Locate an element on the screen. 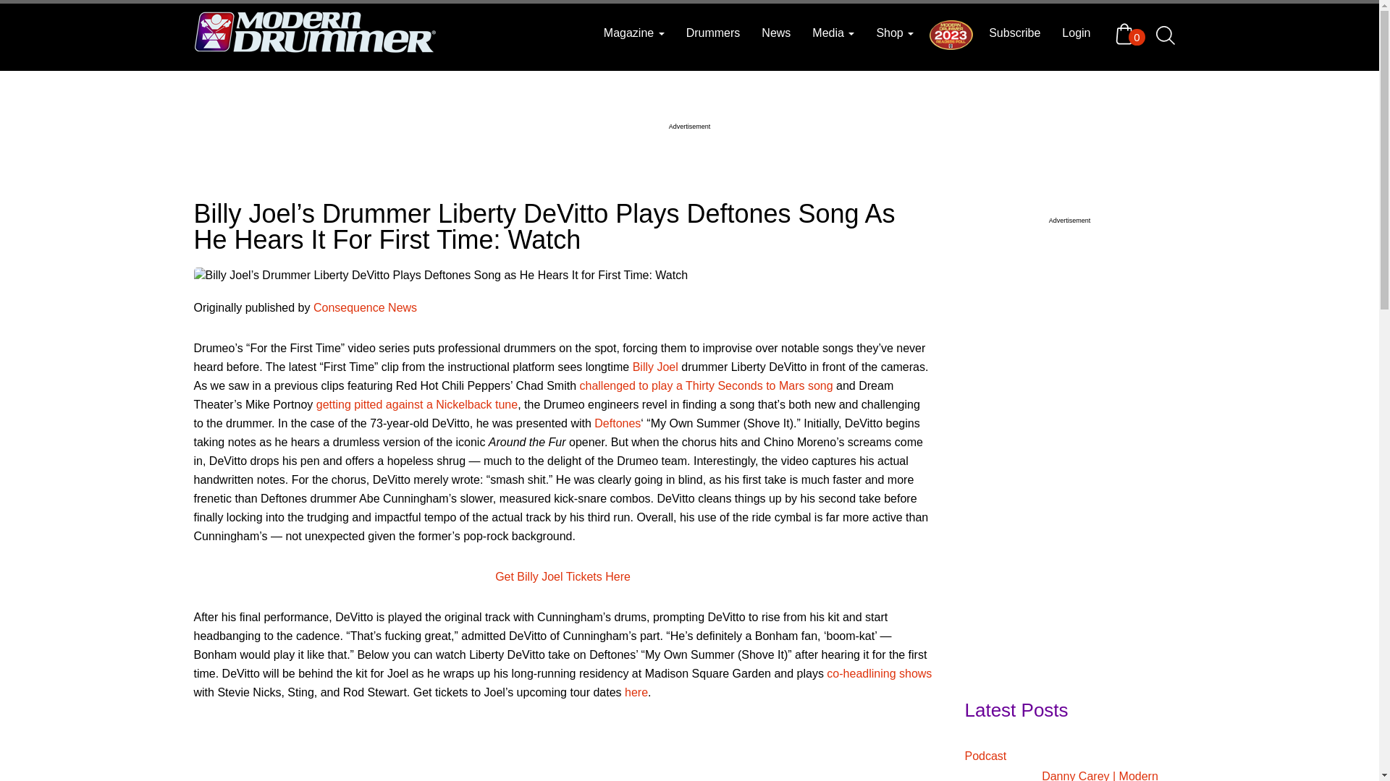 The image size is (1390, 781). Subscribe is located at coordinates (1014, 33).